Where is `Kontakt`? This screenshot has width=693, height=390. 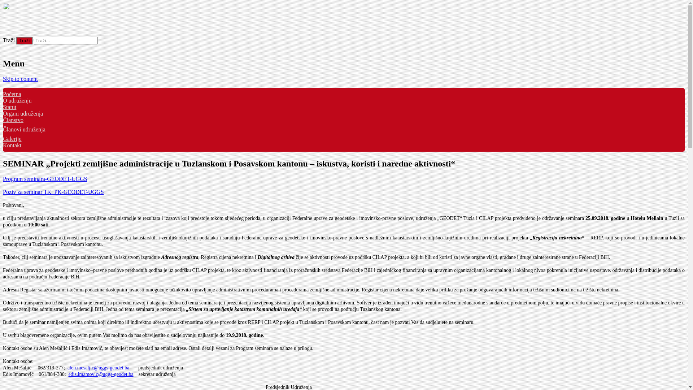 Kontakt is located at coordinates (12, 145).